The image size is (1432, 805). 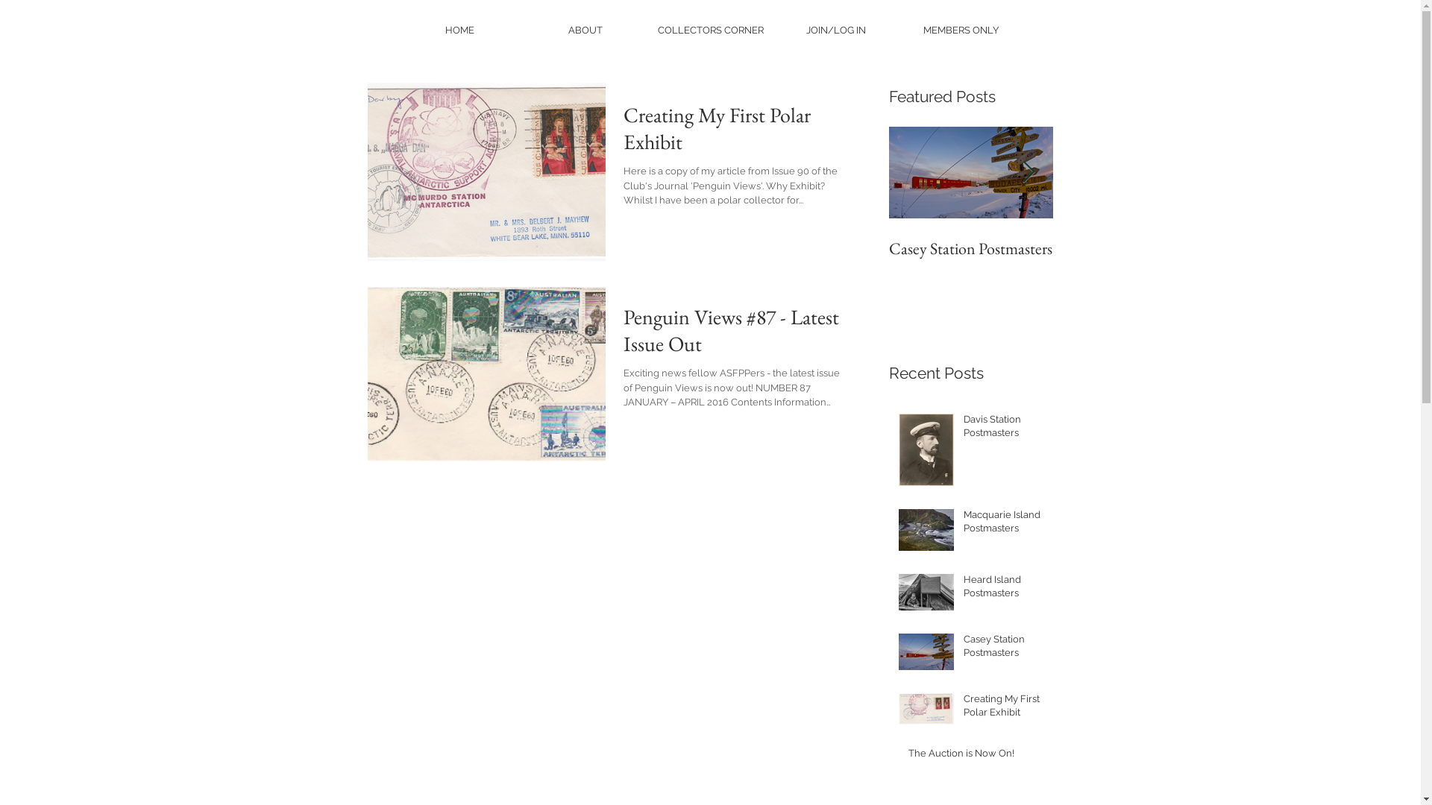 What do you see at coordinates (976, 757) in the screenshot?
I see `The Auction is Now On!` at bounding box center [976, 757].